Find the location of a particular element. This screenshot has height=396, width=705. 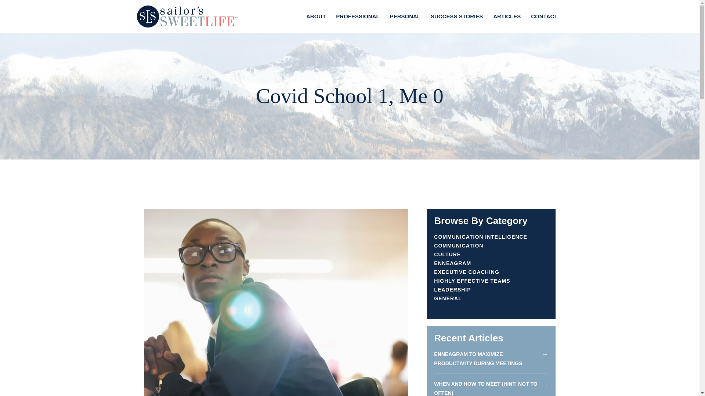

ENNEAGRAM is located at coordinates (452, 263).